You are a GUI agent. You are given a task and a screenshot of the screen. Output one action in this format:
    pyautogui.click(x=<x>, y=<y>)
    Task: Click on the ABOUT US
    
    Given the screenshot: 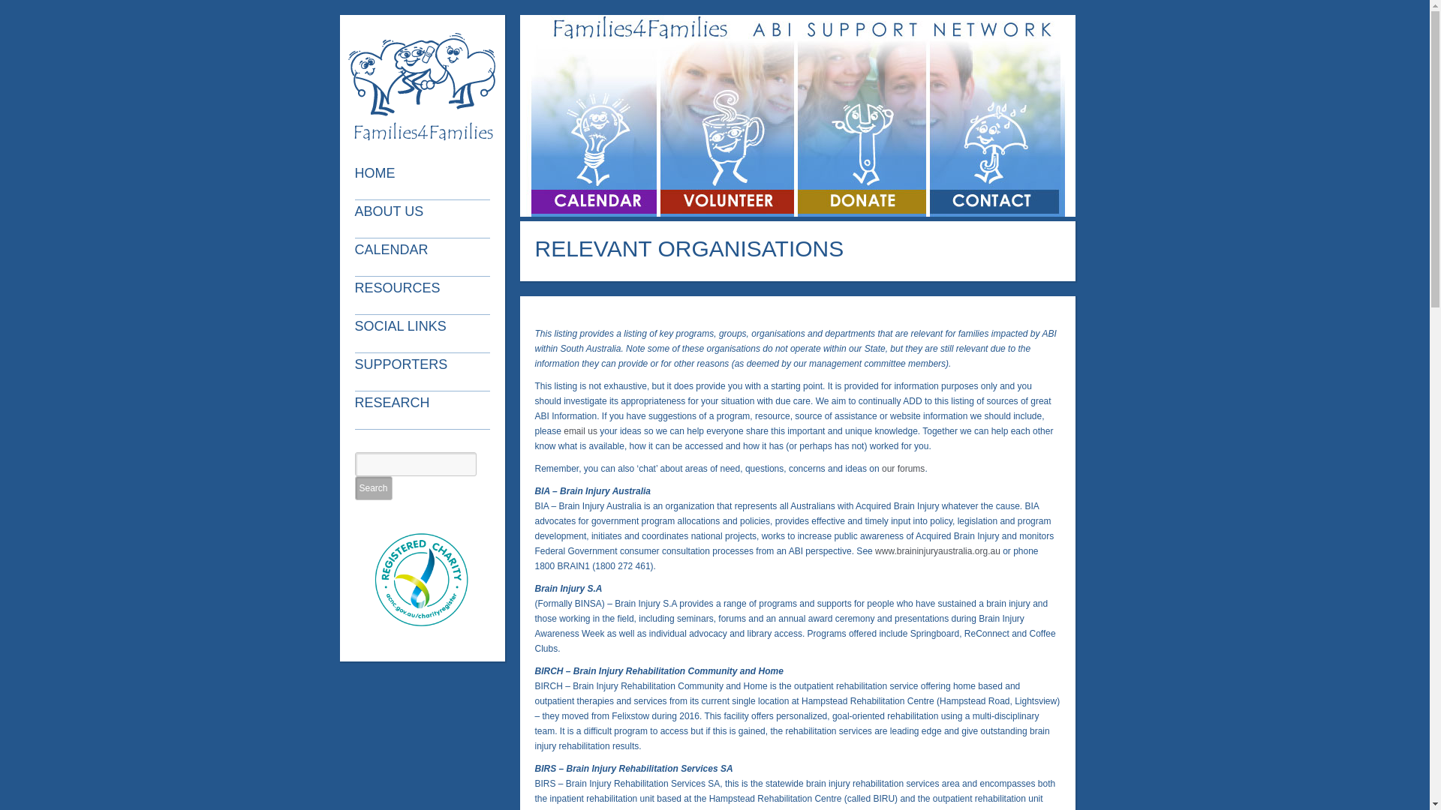 What is the action you would take?
    pyautogui.click(x=426, y=219)
    